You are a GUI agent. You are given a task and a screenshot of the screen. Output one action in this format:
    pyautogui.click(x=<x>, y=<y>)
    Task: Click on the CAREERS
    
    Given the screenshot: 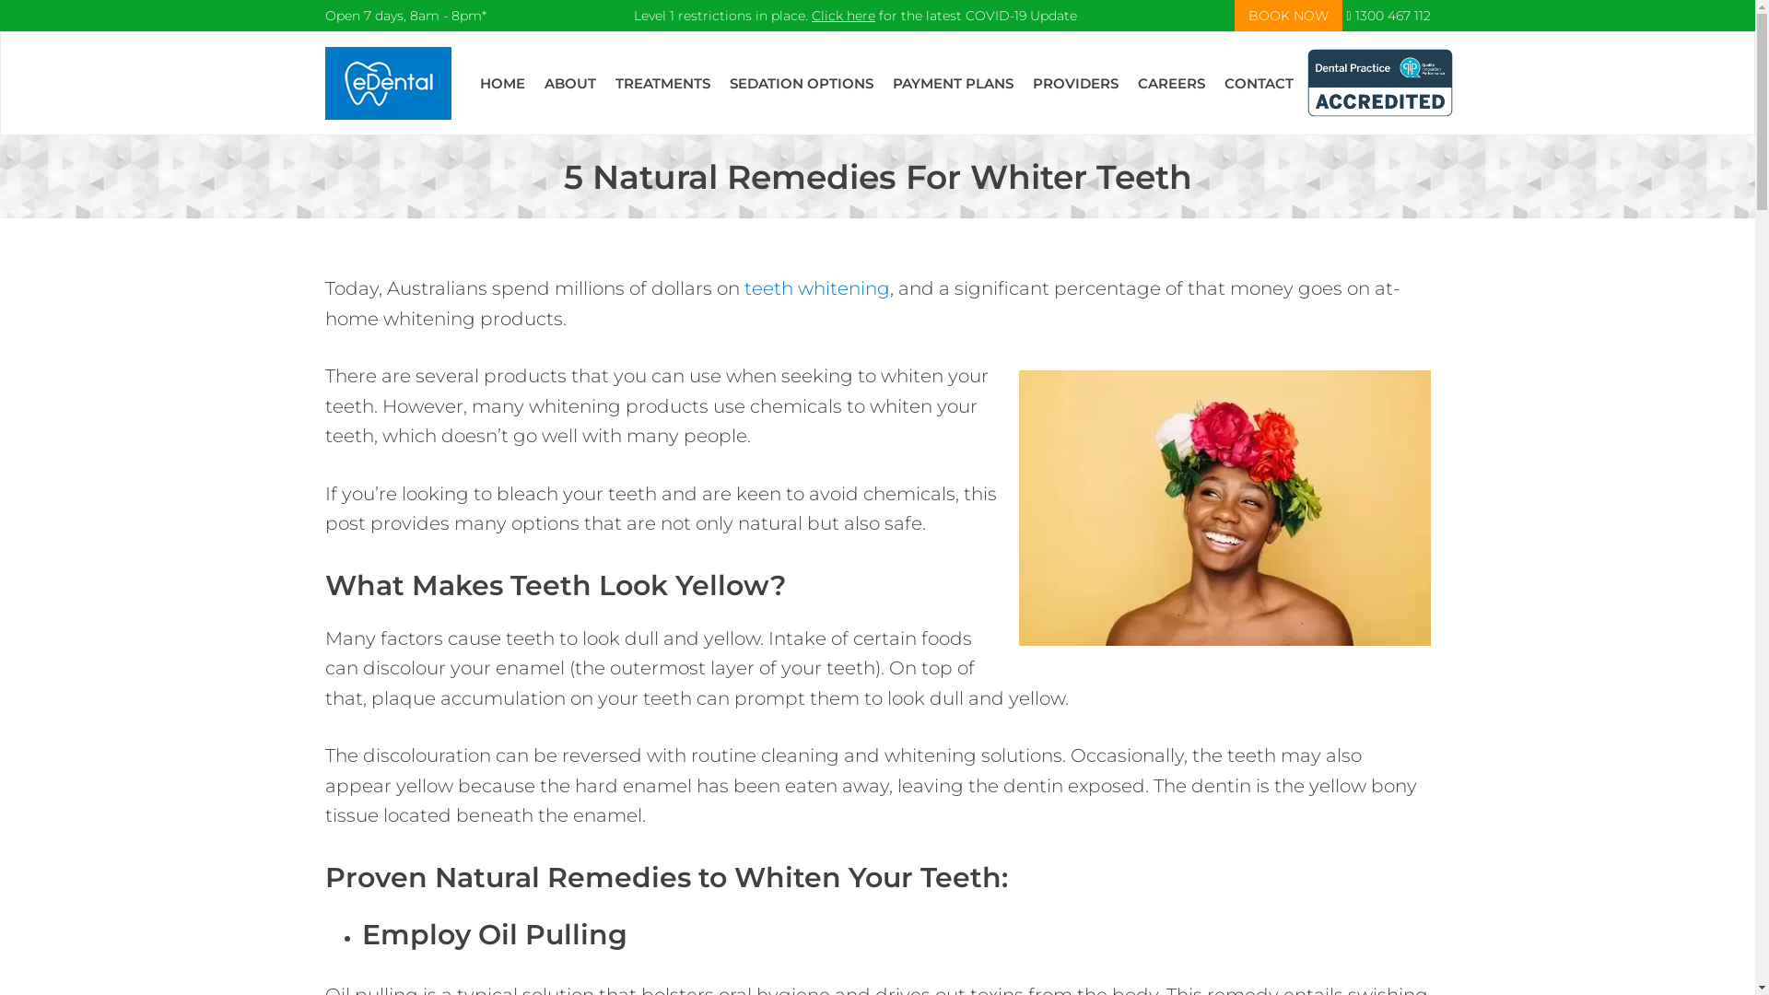 What is the action you would take?
    pyautogui.click(x=1172, y=83)
    